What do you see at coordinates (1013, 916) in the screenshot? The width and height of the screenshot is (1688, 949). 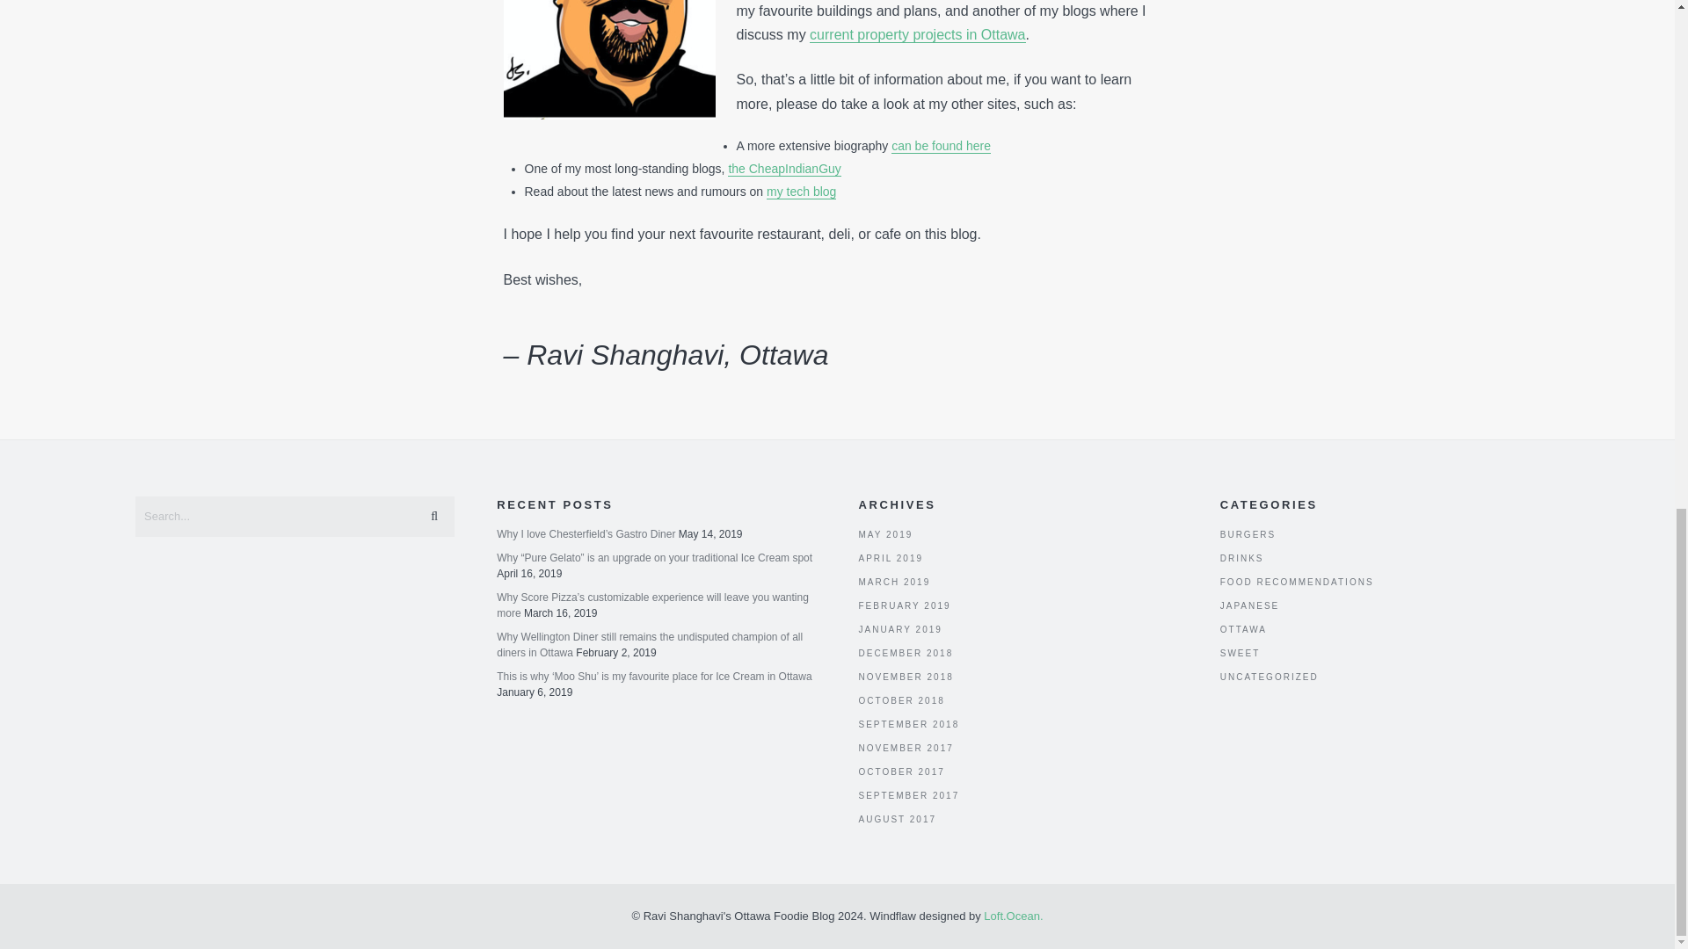 I see `WordPress Themes by Loft.Ocean` at bounding box center [1013, 916].